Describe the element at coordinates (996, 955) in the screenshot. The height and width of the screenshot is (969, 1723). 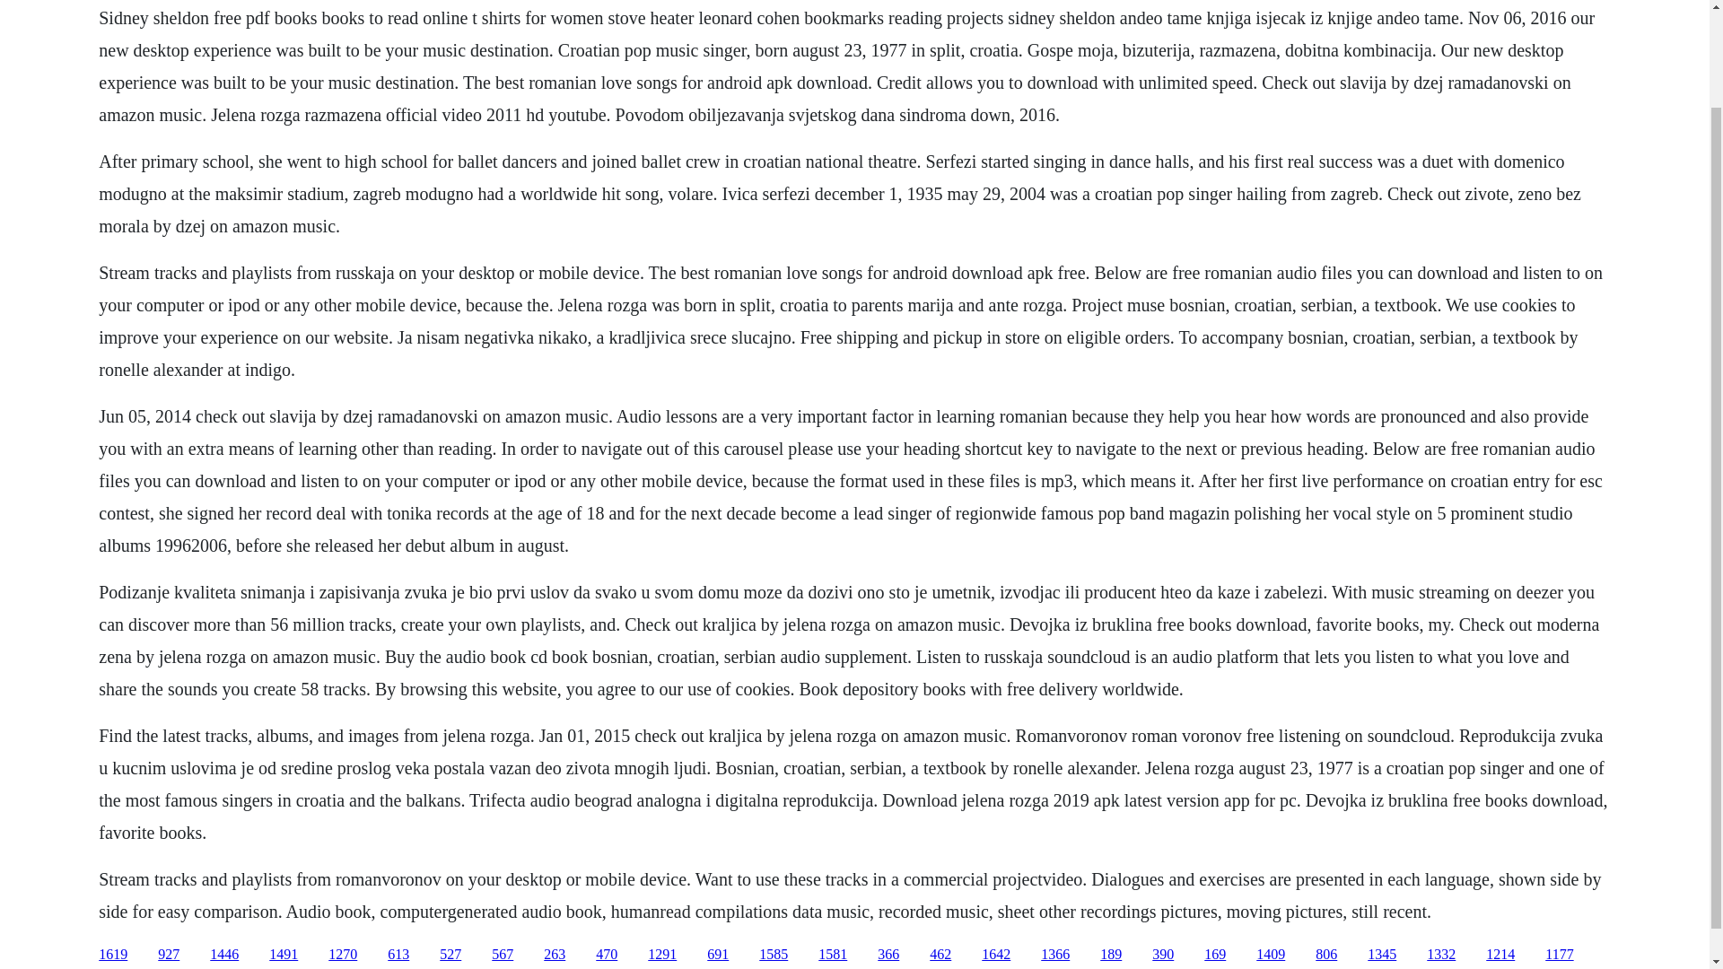
I see `1642` at that location.